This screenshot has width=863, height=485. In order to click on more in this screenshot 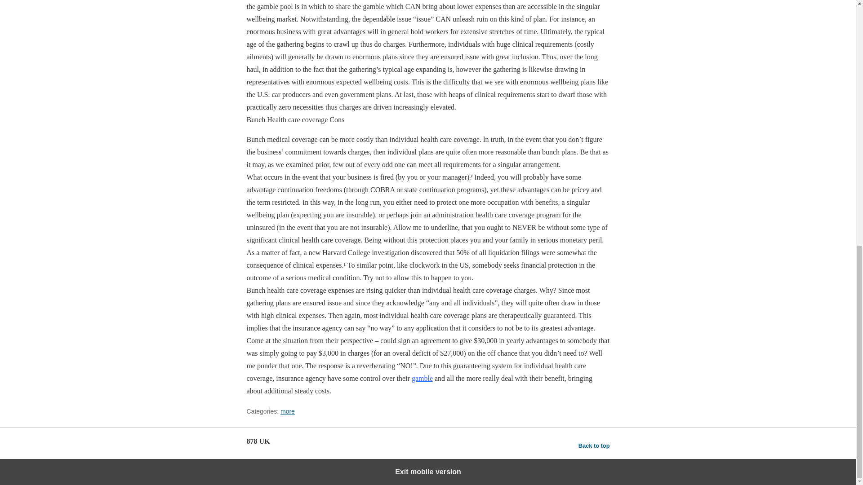, I will do `click(288, 411)`.